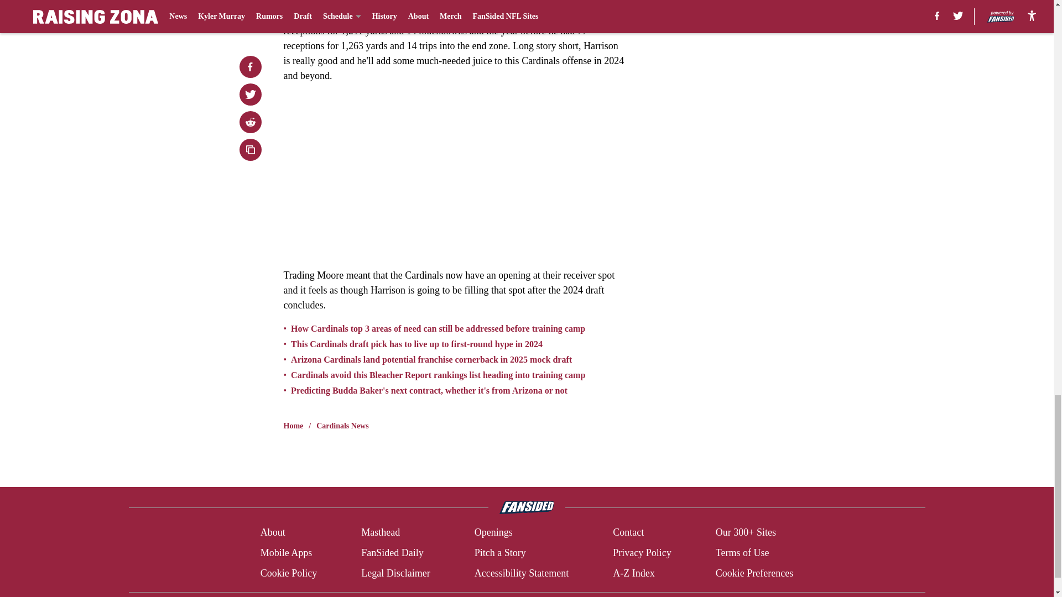  I want to click on Pitch a Story, so click(500, 553).